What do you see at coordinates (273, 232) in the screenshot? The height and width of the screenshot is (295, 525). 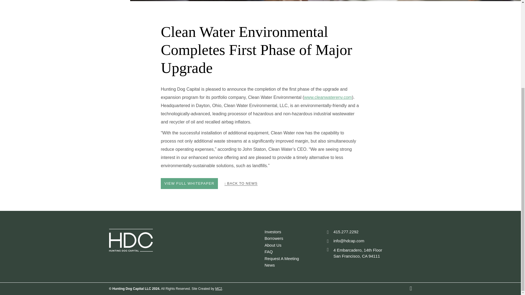 I see `Investors` at bounding box center [273, 232].